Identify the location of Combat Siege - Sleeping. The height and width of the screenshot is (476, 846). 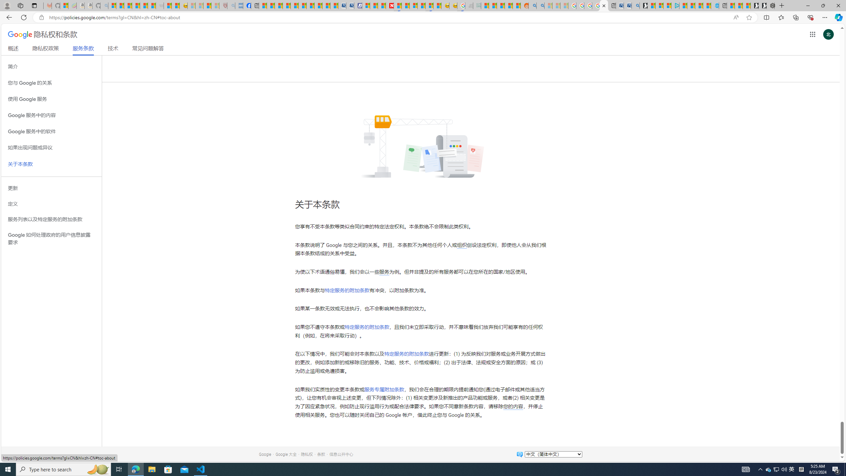
(160, 6).